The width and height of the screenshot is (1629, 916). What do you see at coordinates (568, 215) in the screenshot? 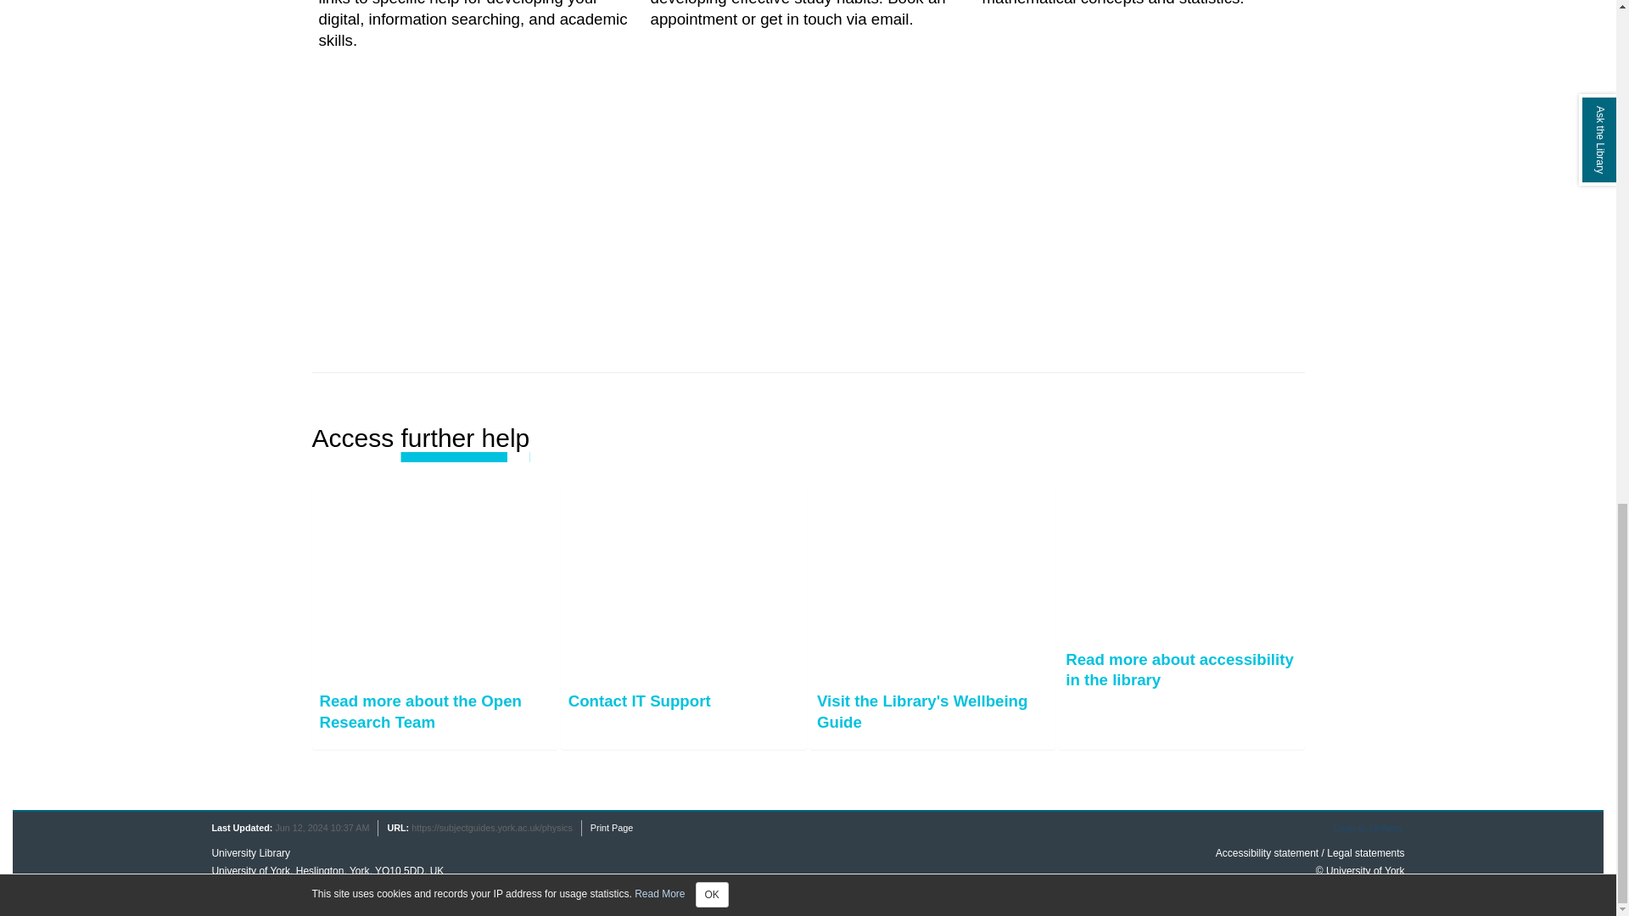
I see `YouTube video player` at bounding box center [568, 215].